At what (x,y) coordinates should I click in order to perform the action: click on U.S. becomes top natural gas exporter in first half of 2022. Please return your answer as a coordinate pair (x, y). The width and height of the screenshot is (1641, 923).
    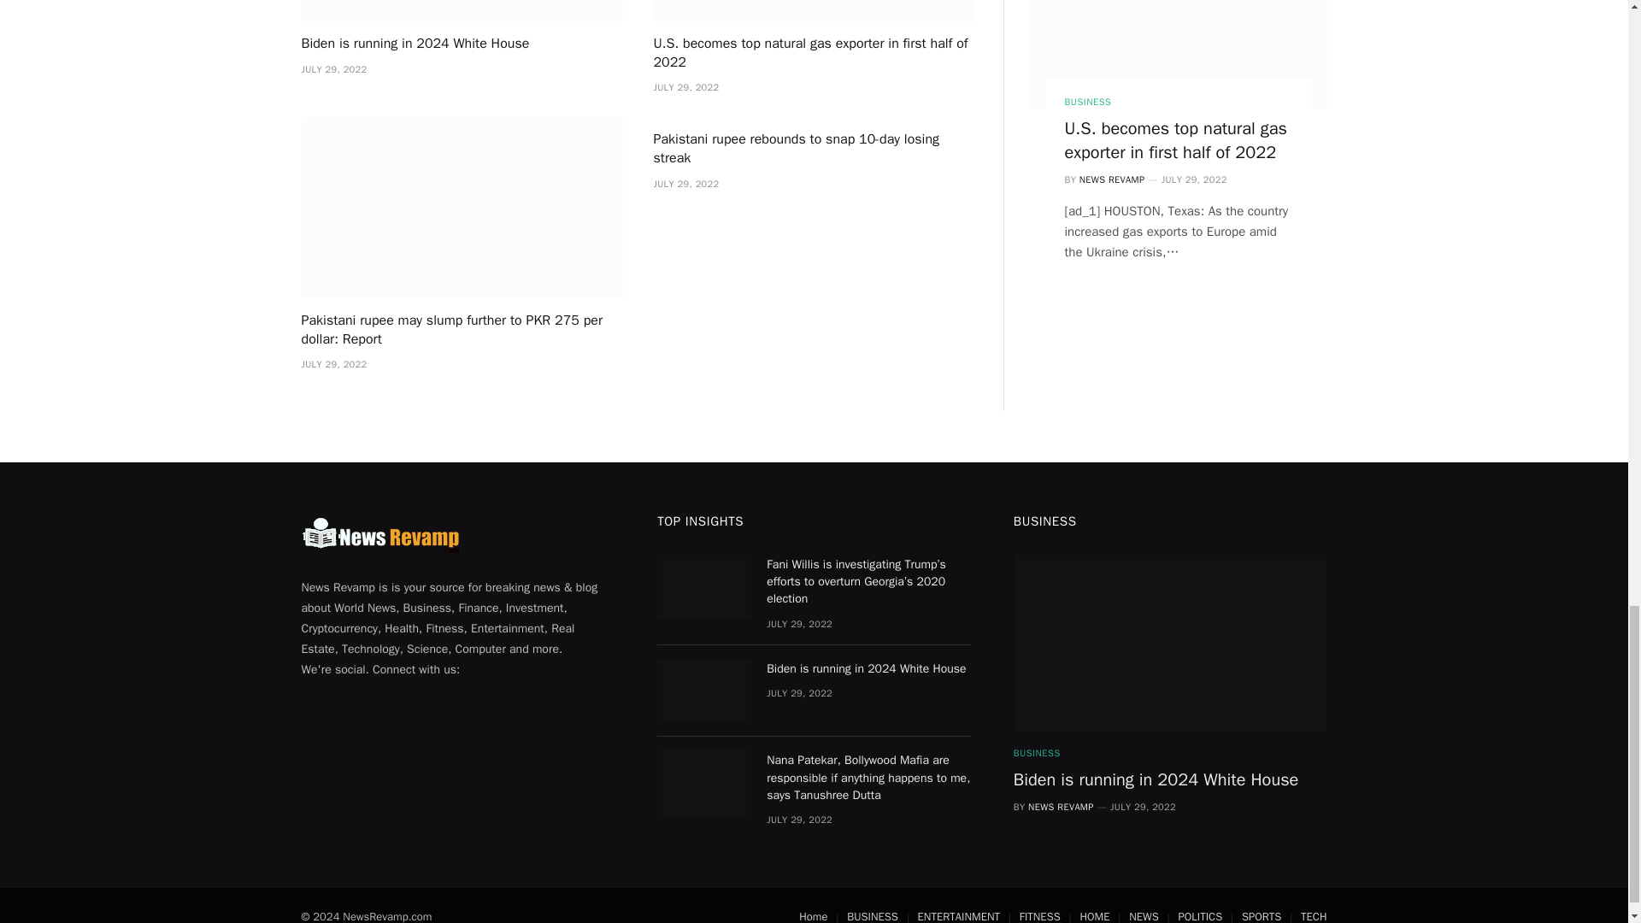
    Looking at the image, I should click on (814, 10).